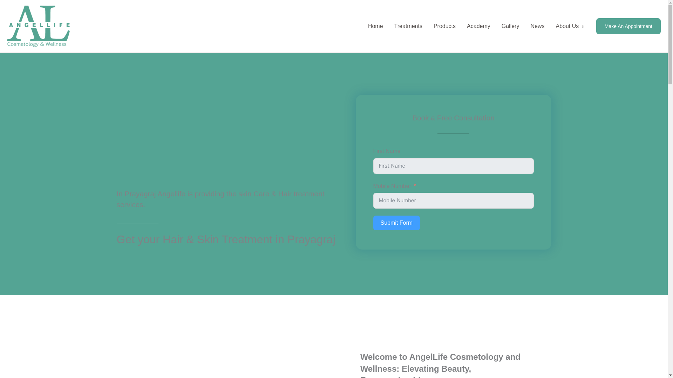 This screenshot has width=673, height=378. I want to click on Home, so click(376, 26).